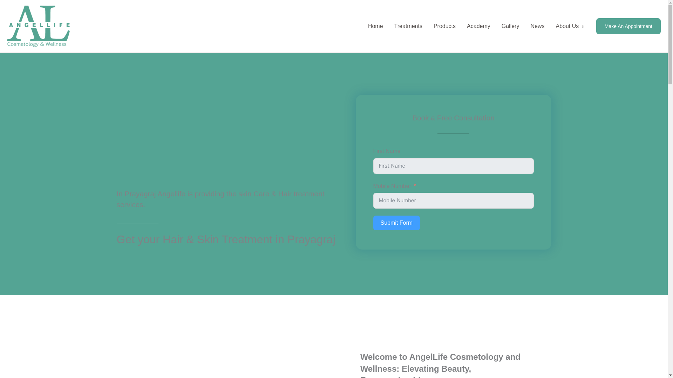 This screenshot has width=673, height=378. I want to click on Home, so click(376, 26).